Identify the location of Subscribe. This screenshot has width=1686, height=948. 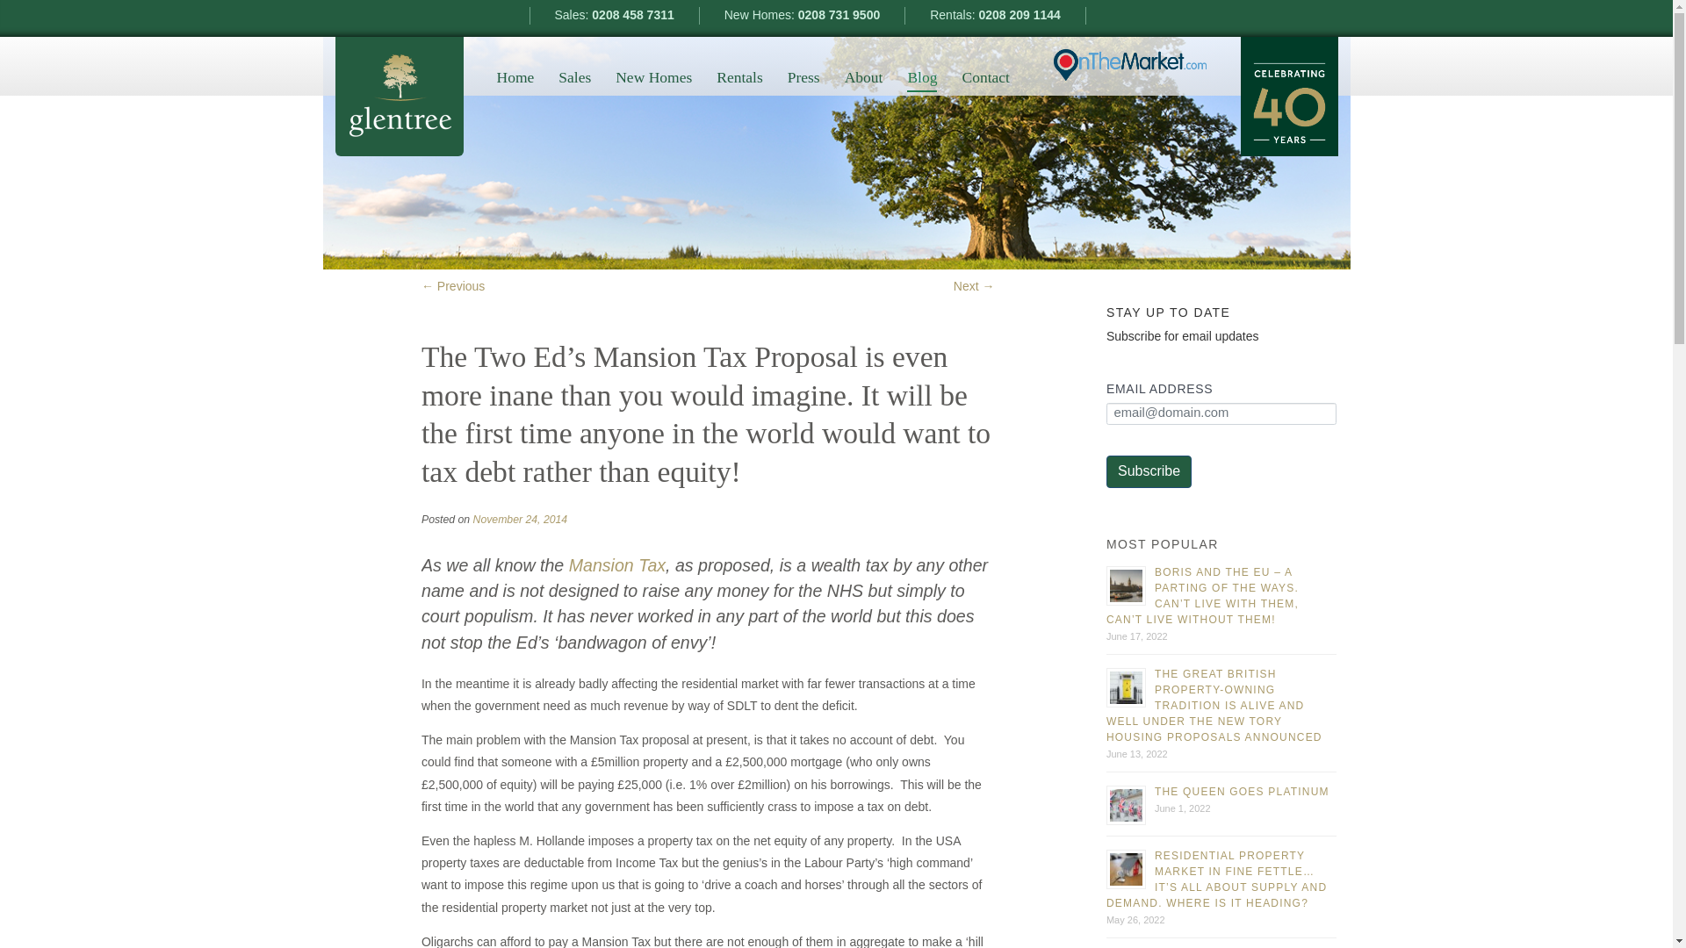
(1149, 472).